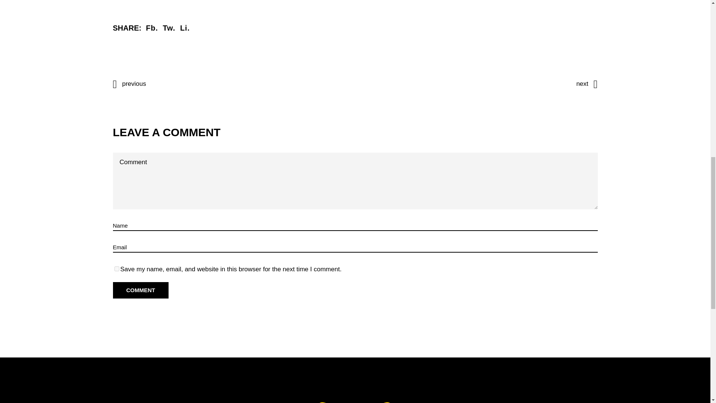  What do you see at coordinates (140, 290) in the screenshot?
I see `Comment` at bounding box center [140, 290].